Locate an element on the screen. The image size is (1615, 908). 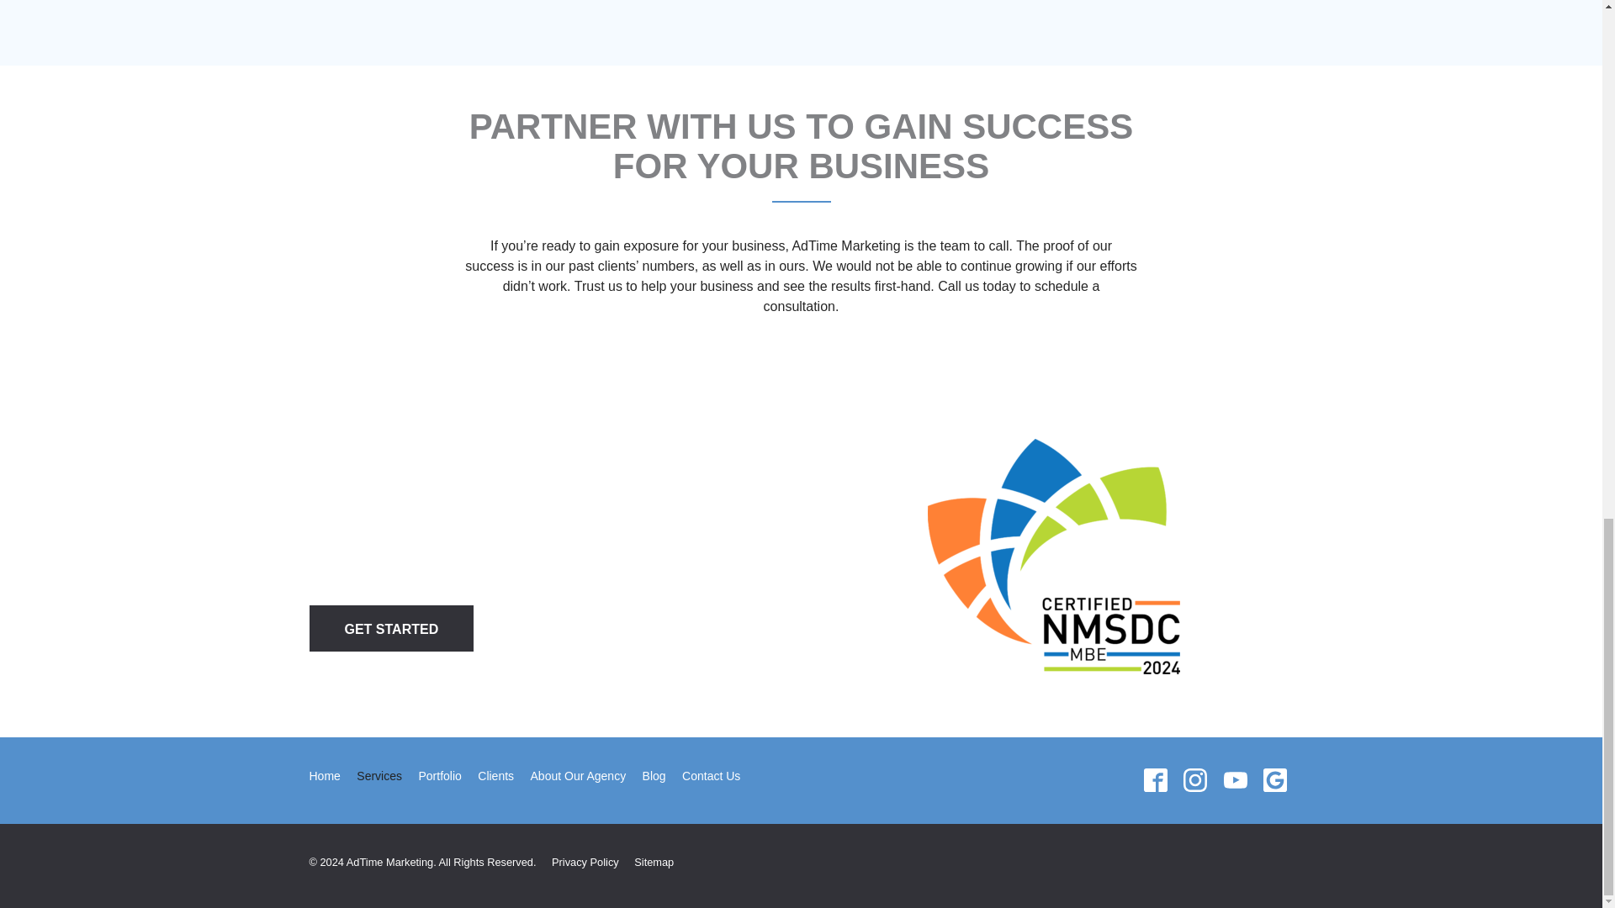
Services is located at coordinates (379, 777).